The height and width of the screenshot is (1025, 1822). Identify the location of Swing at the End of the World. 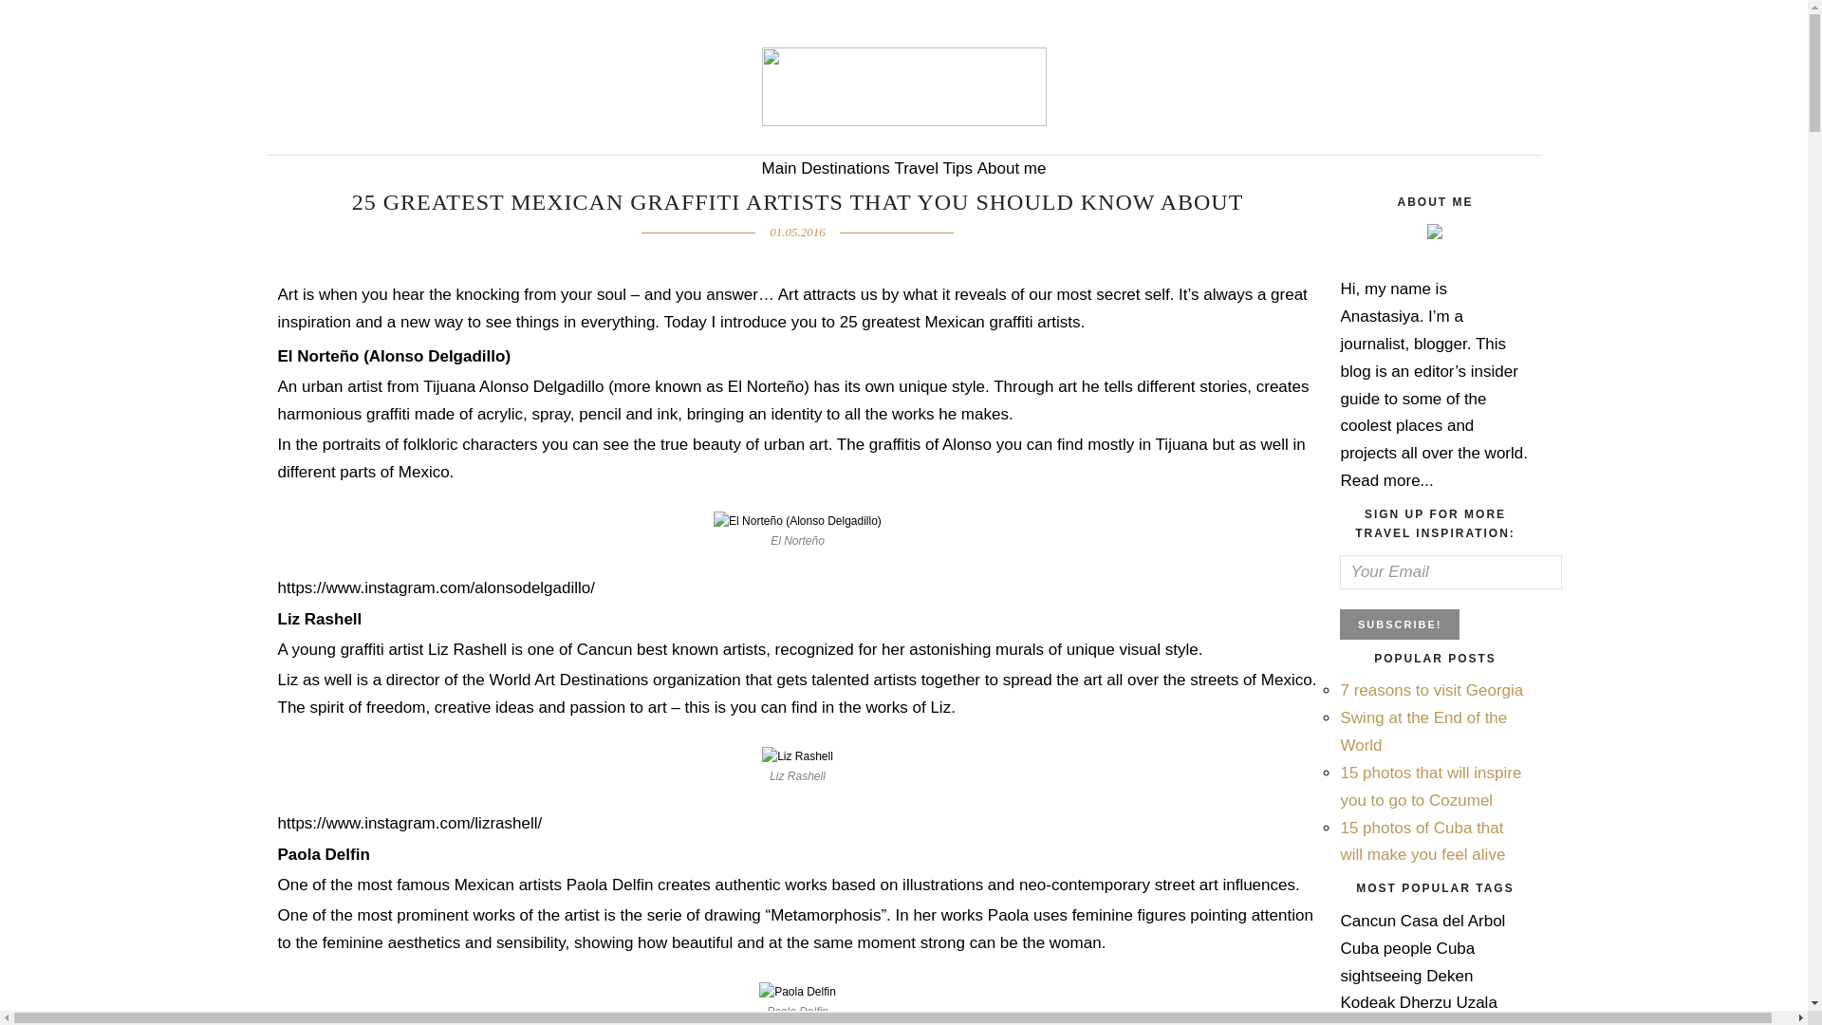
(1422, 731).